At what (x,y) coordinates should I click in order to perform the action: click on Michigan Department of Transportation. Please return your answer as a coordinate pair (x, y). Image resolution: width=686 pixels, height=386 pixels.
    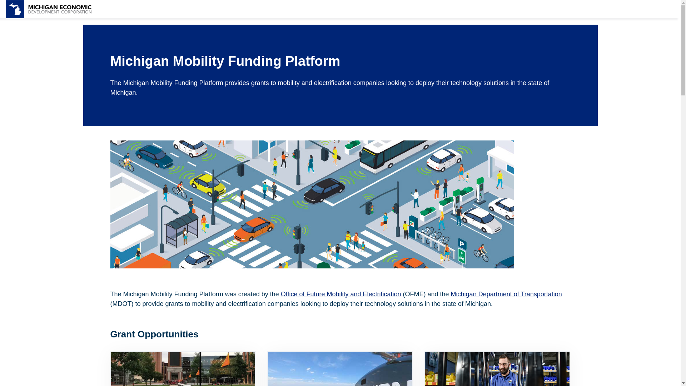
    Looking at the image, I should click on (506, 294).